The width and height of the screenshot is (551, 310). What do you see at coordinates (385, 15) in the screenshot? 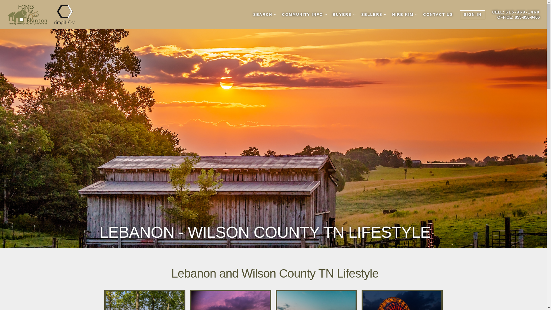
I see `DROPDOWN ARROW` at bounding box center [385, 15].